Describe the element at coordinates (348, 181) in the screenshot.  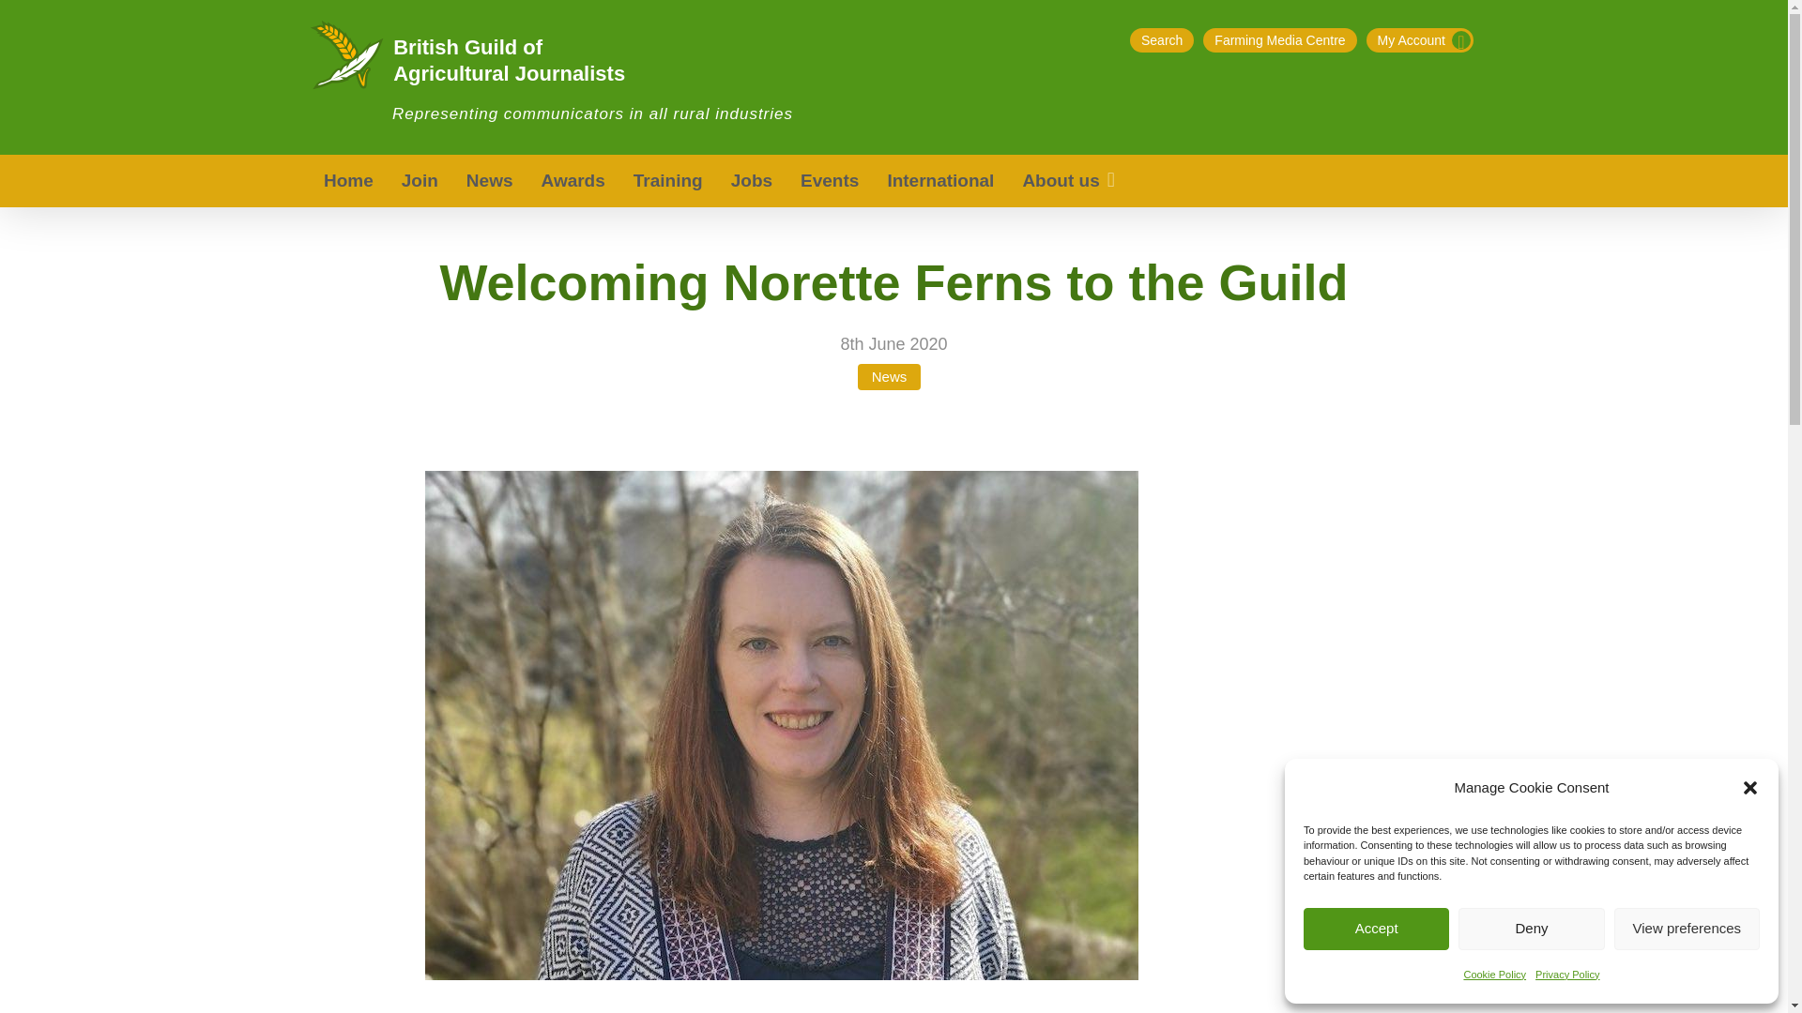
I see `Home` at that location.